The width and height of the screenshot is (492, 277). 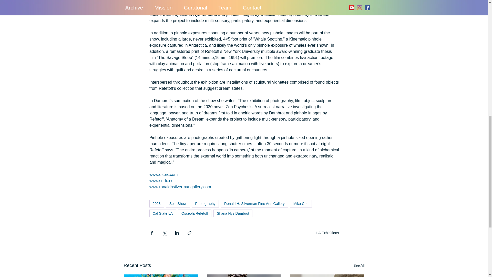 What do you see at coordinates (195, 213) in the screenshot?
I see `Osceola Refetoff` at bounding box center [195, 213].